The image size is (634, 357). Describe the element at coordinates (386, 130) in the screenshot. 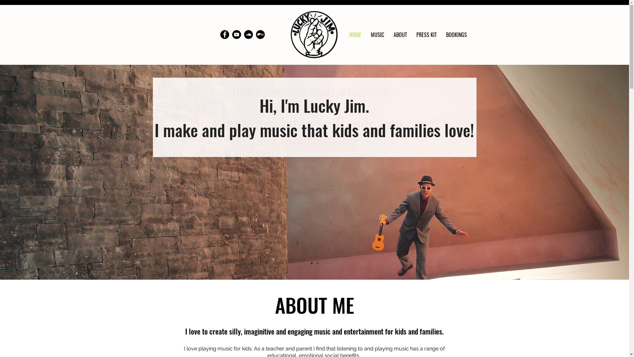

I see `kids and families` at that location.